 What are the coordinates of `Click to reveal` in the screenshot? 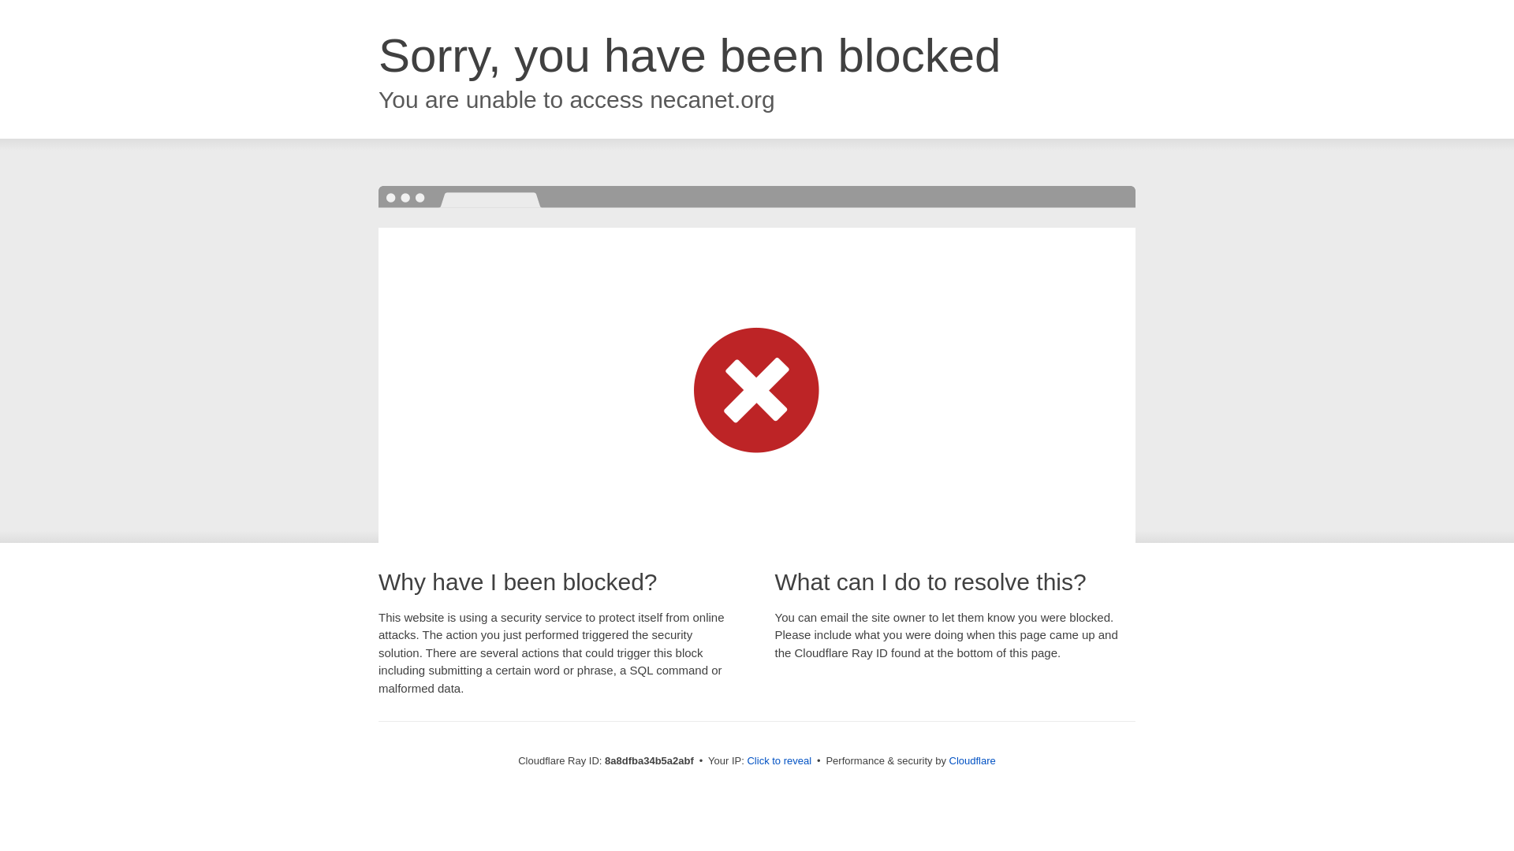 It's located at (779, 761).